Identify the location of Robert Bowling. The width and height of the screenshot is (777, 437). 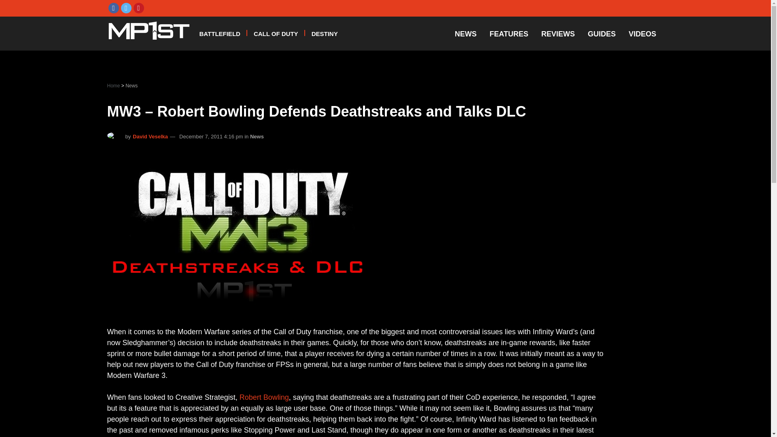
(264, 397).